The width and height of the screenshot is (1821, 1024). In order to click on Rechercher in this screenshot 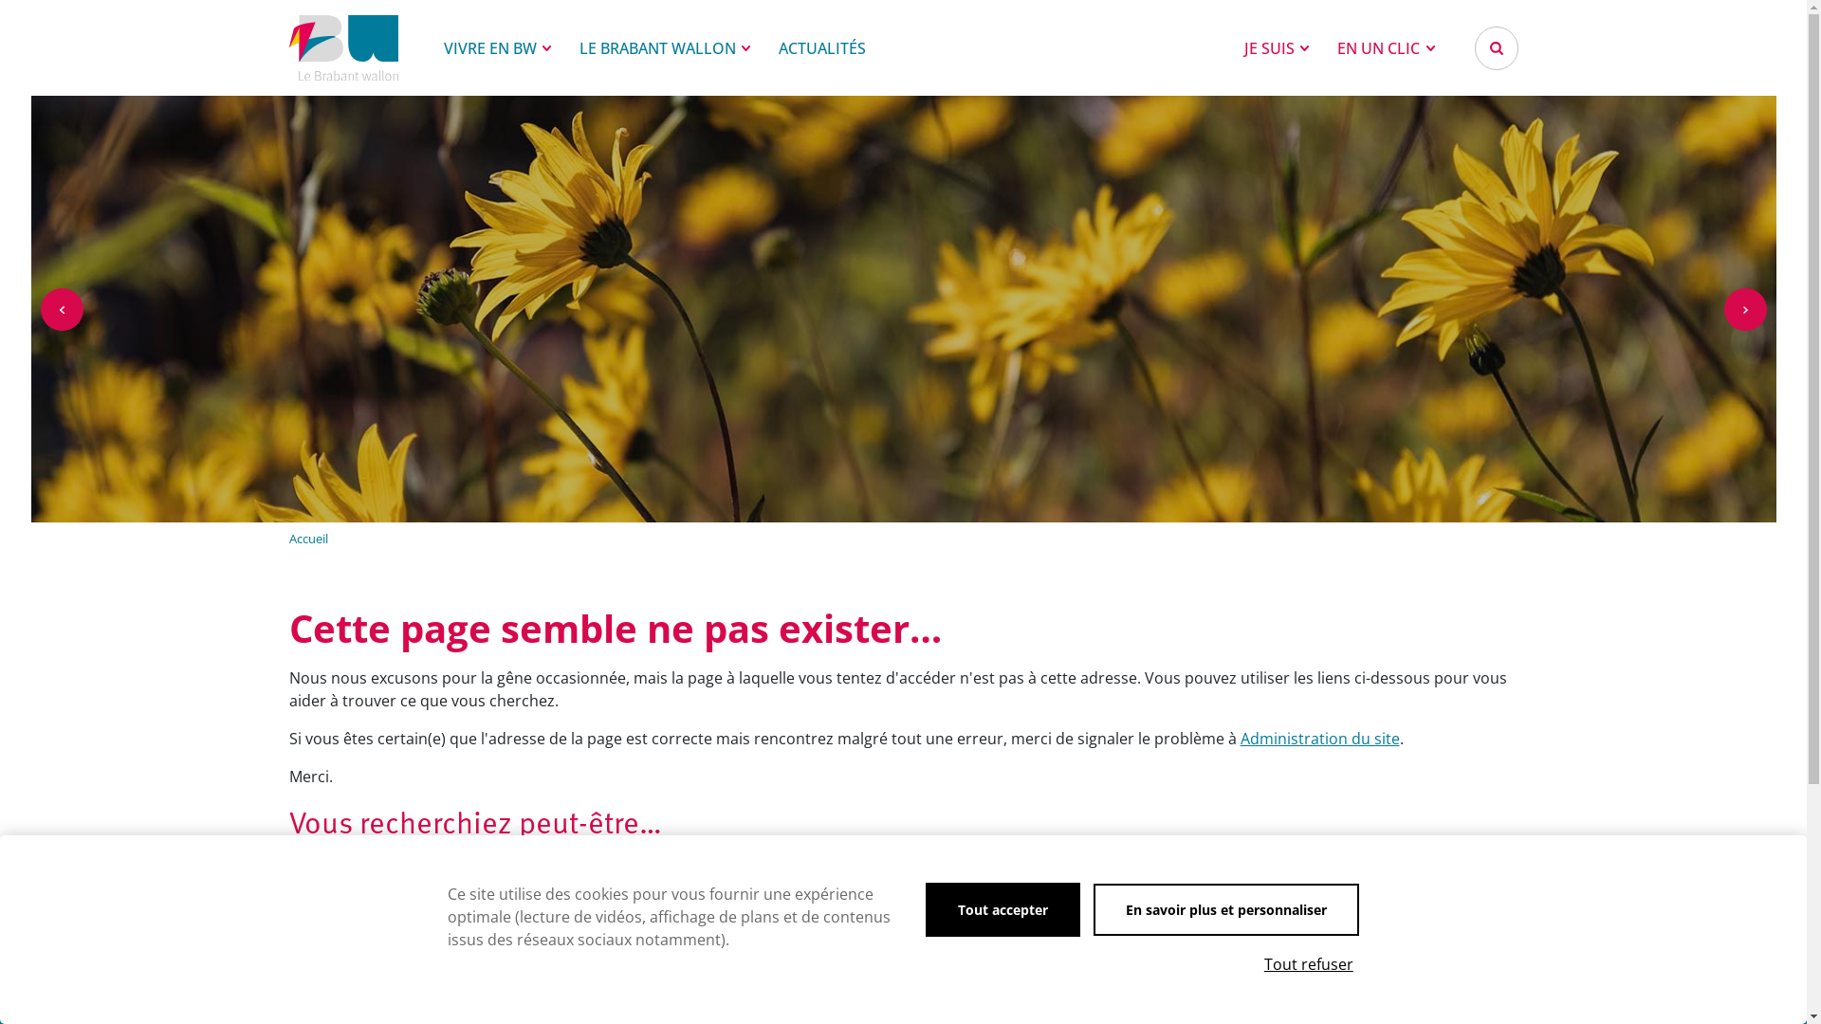, I will do `click(1496, 48)`.